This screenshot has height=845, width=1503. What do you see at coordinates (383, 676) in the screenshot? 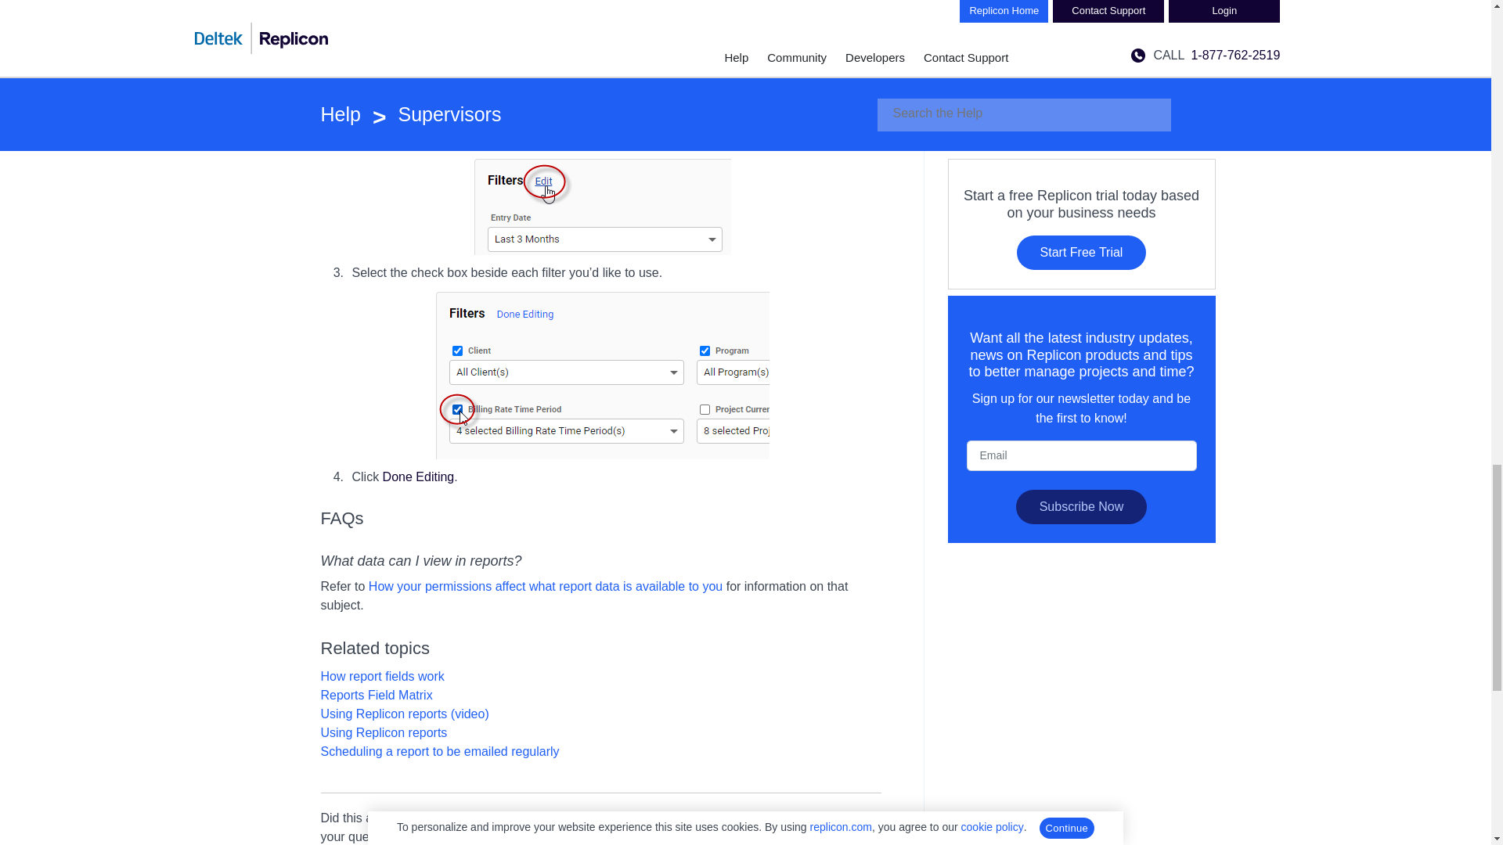
I see `How report fields work` at bounding box center [383, 676].